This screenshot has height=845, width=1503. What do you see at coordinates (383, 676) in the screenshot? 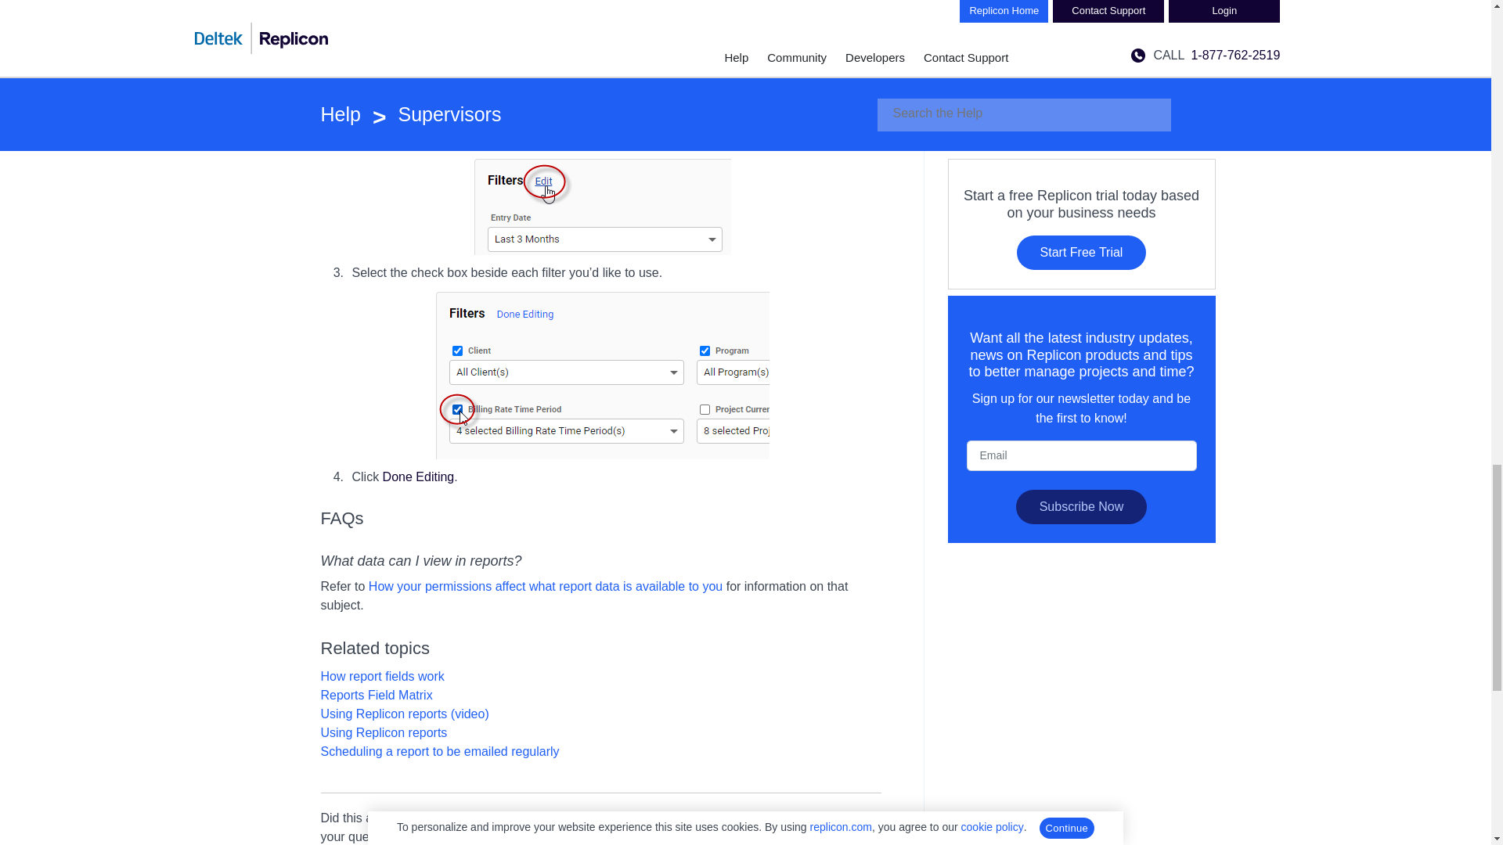
I see `How report fields work` at bounding box center [383, 676].